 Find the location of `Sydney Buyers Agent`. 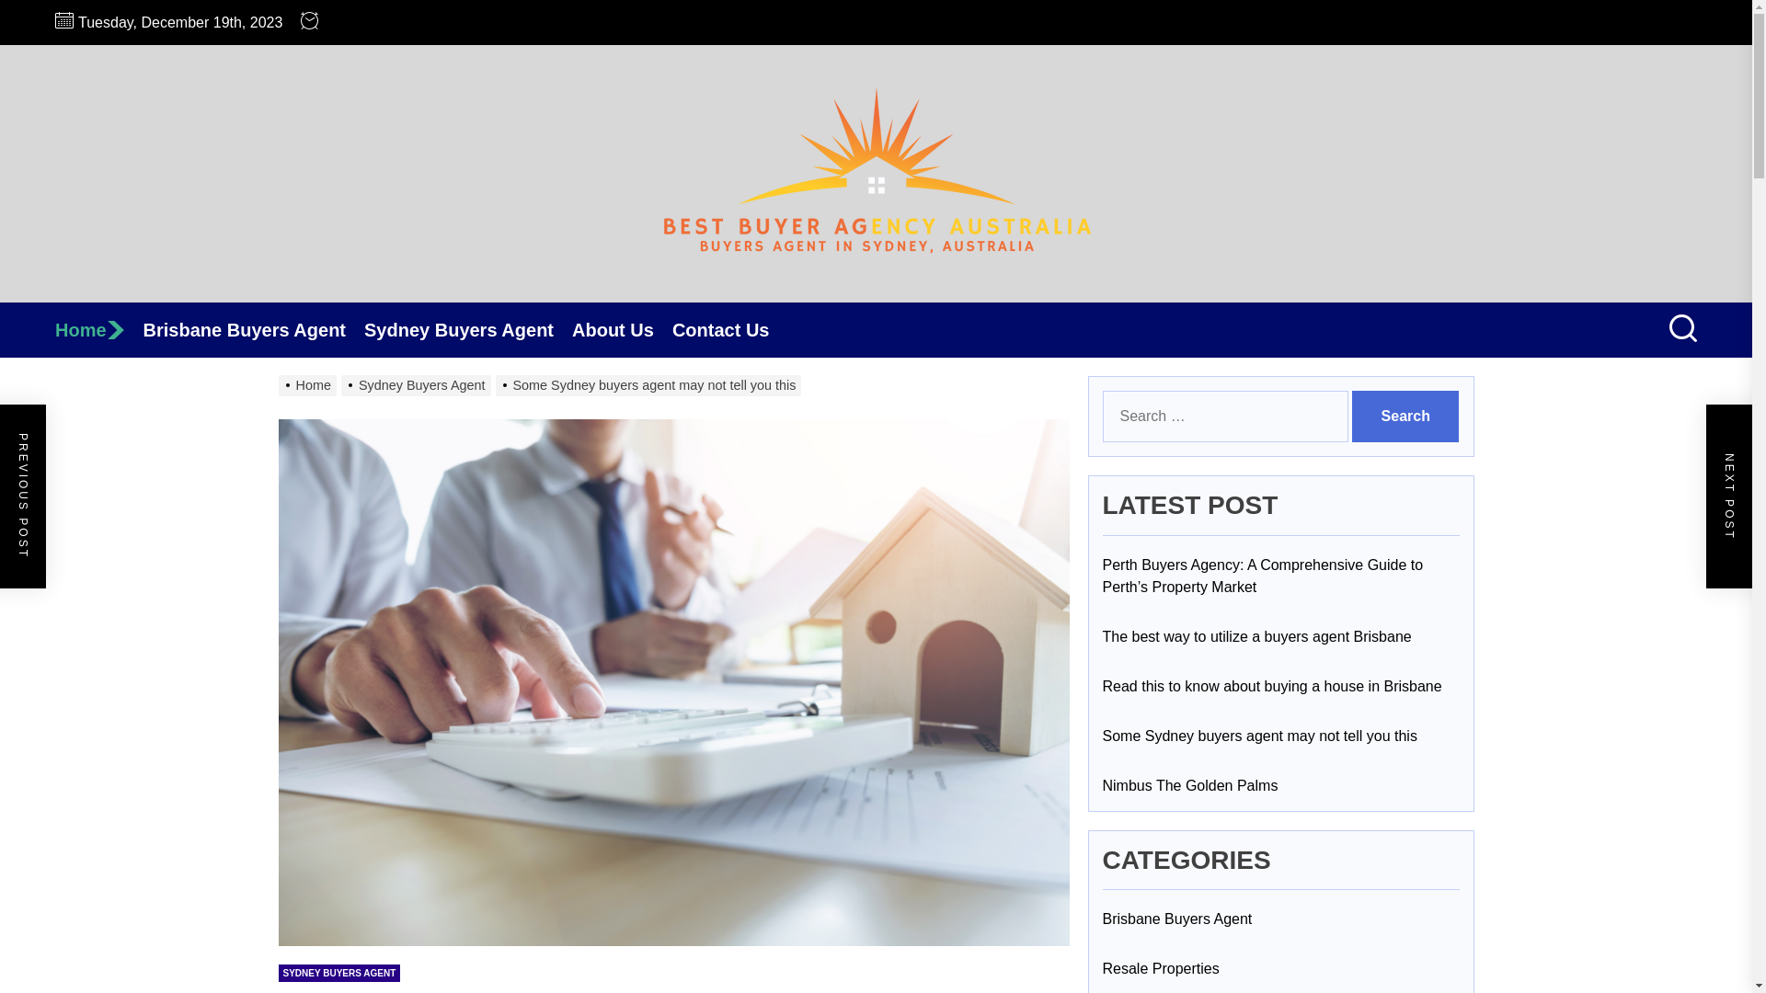

Sydney Buyers Agent is located at coordinates (418, 384).